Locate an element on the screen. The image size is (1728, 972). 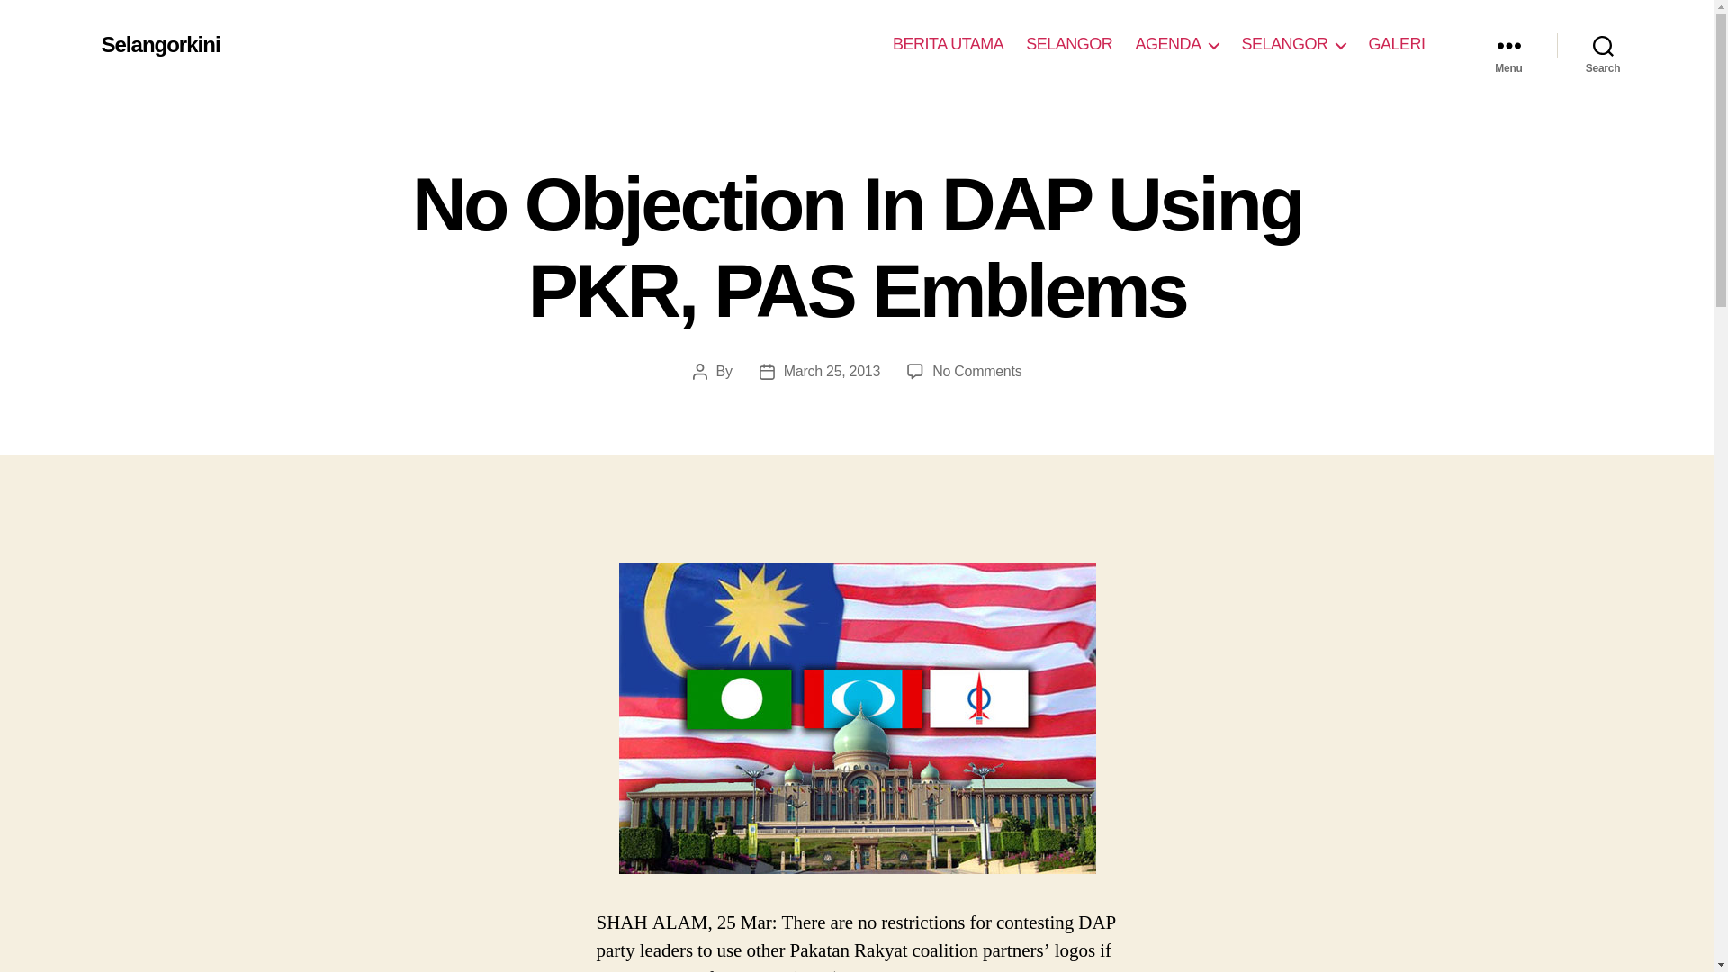
Menu is located at coordinates (1508, 45).